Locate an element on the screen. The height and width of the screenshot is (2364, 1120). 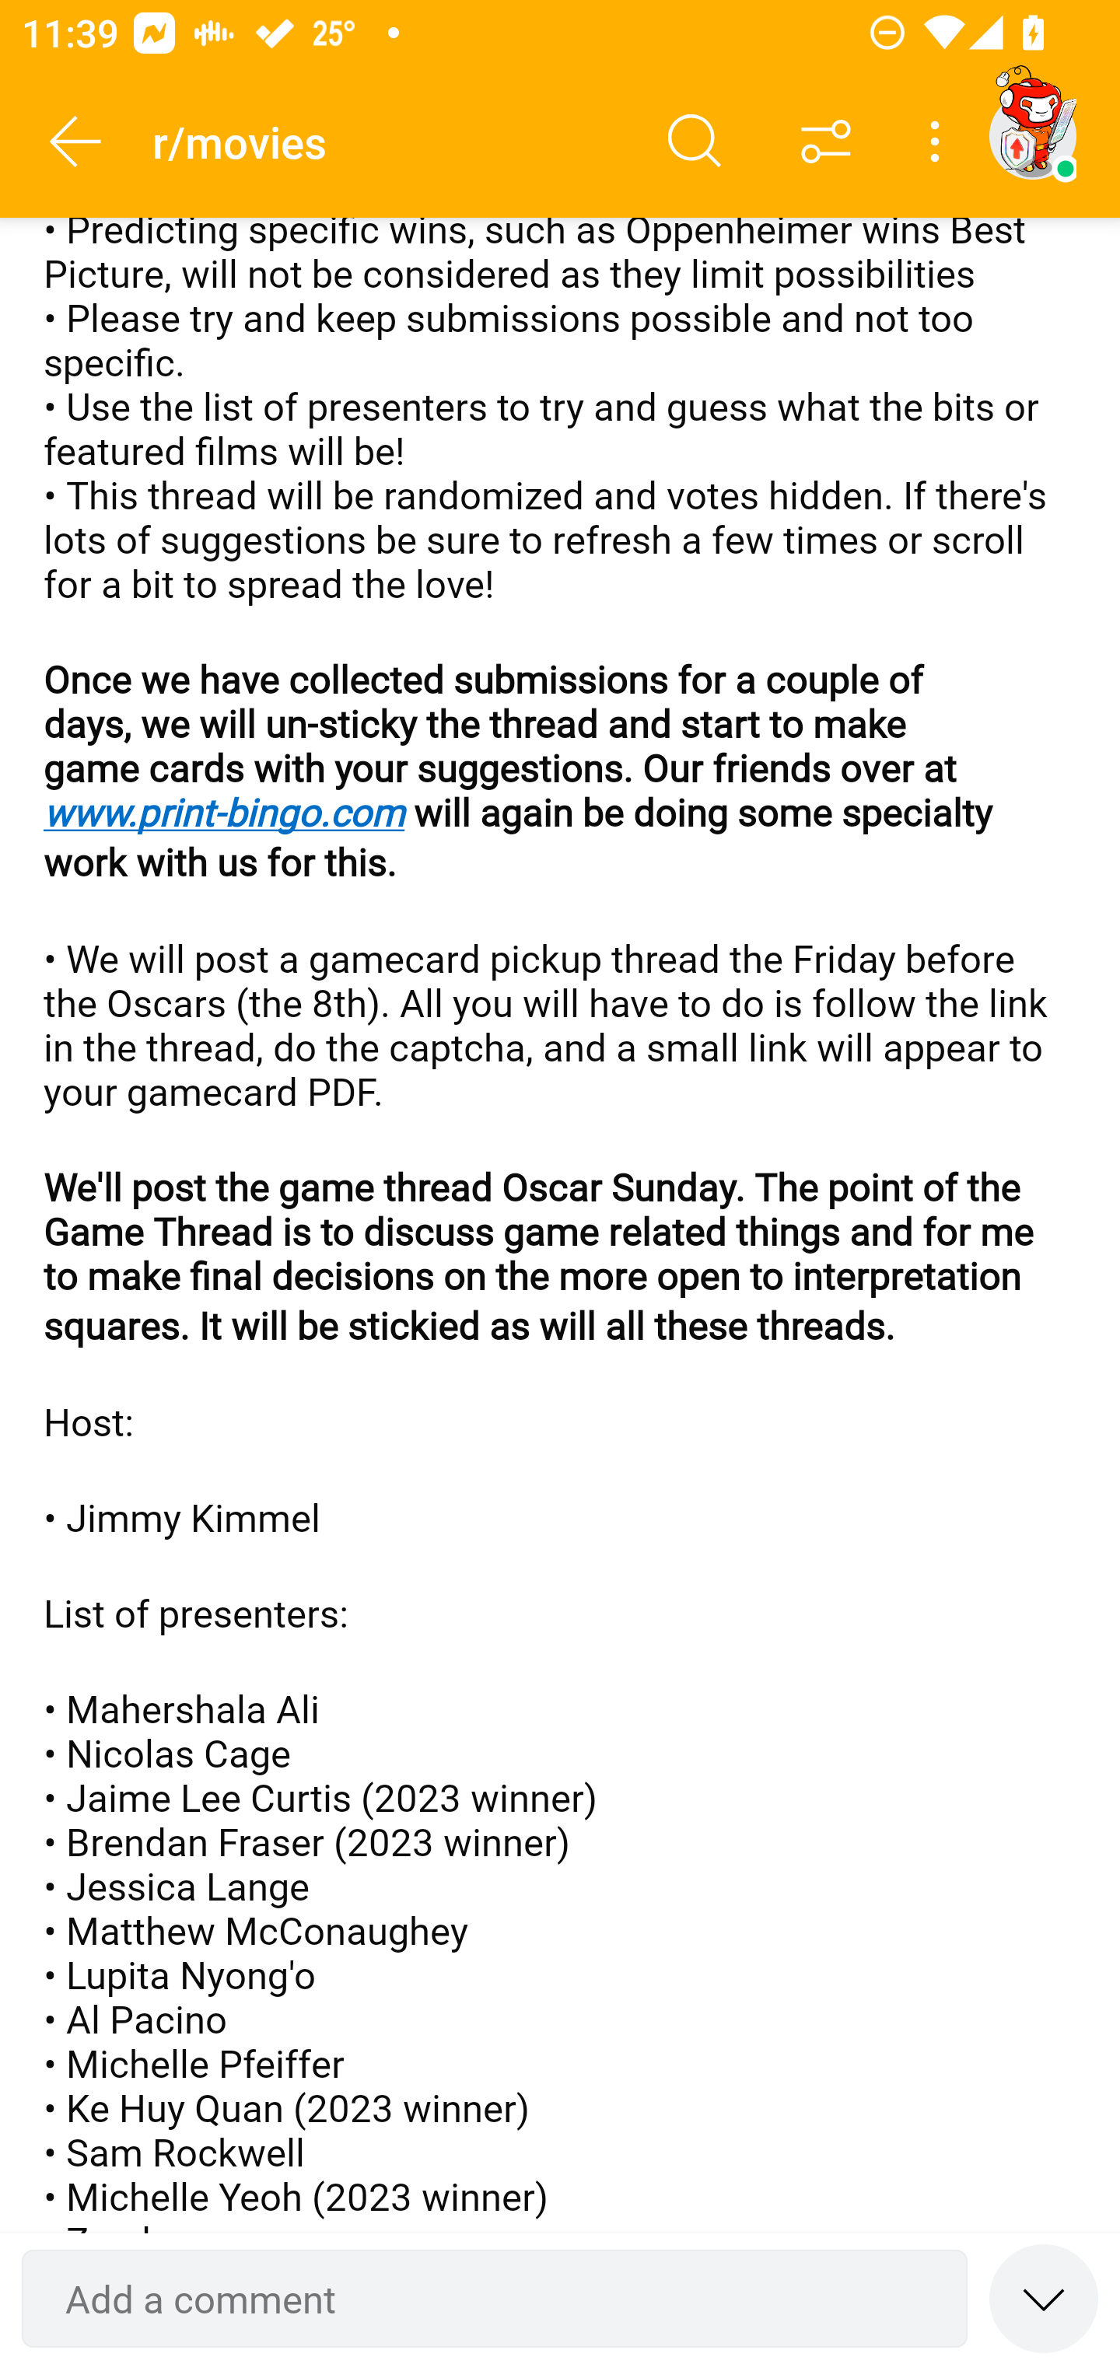
Sort comments is located at coordinates (826, 142).